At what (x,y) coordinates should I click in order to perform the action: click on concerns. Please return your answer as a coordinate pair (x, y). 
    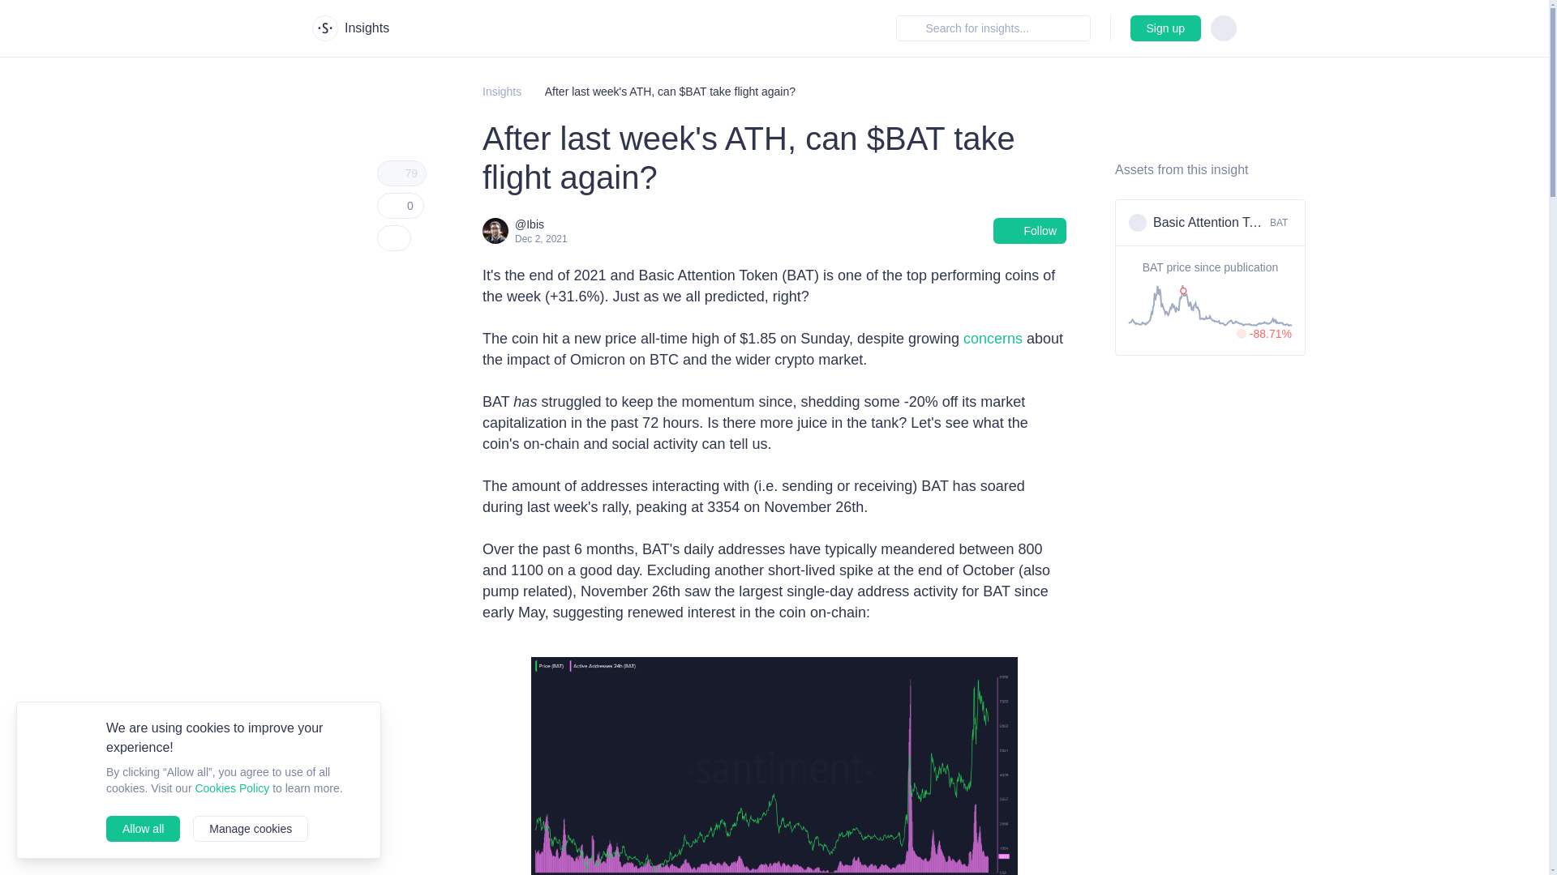
    Looking at the image, I should click on (994, 339).